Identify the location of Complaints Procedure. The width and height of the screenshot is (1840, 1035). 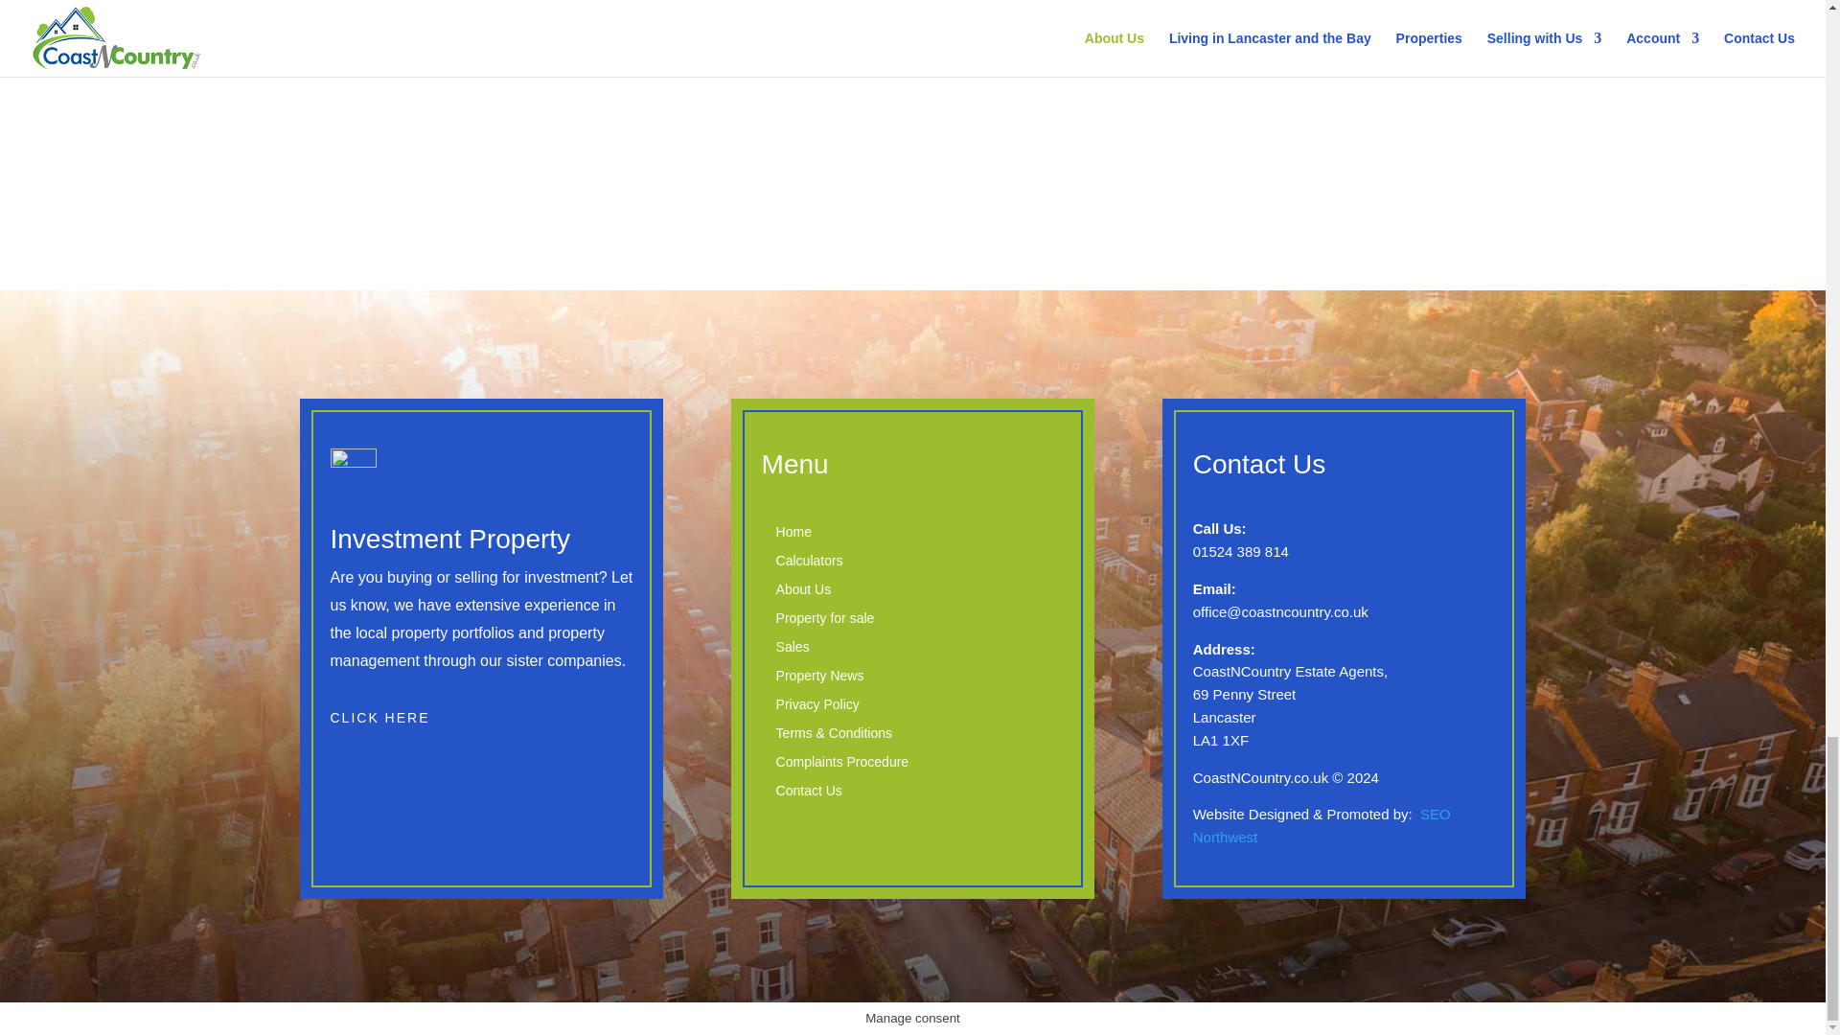
(841, 766).